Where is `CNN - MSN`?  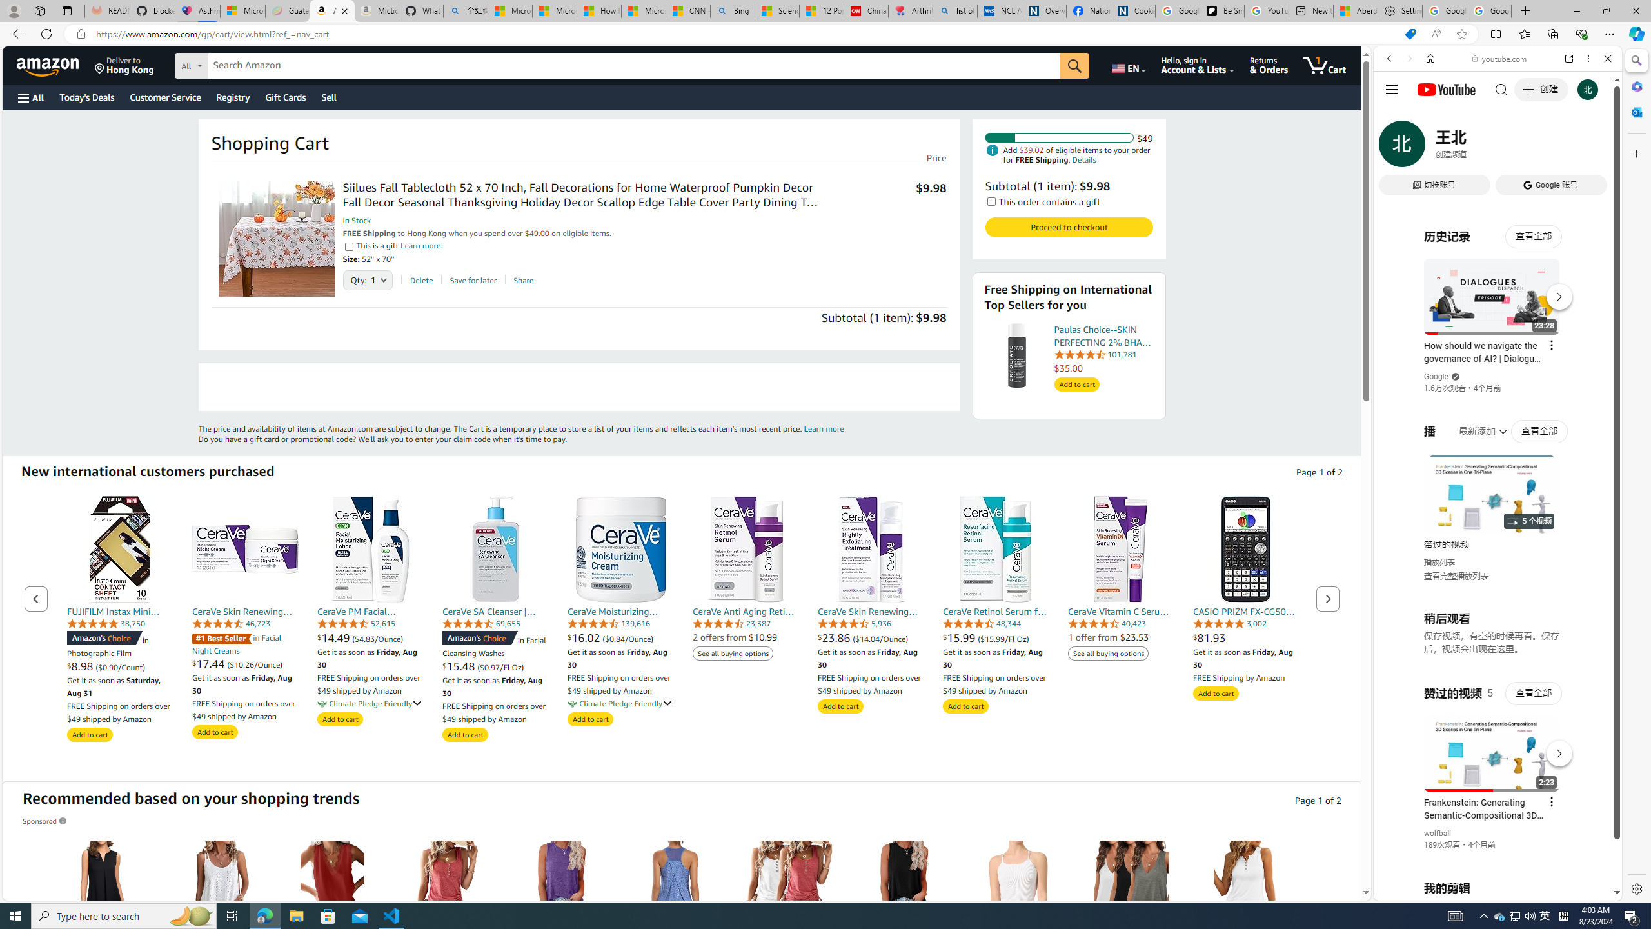
CNN - MSN is located at coordinates (689, 11).